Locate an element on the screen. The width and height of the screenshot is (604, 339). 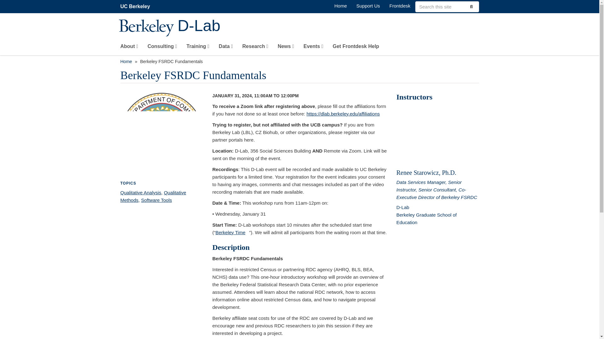
Training is located at coordinates (198, 48).